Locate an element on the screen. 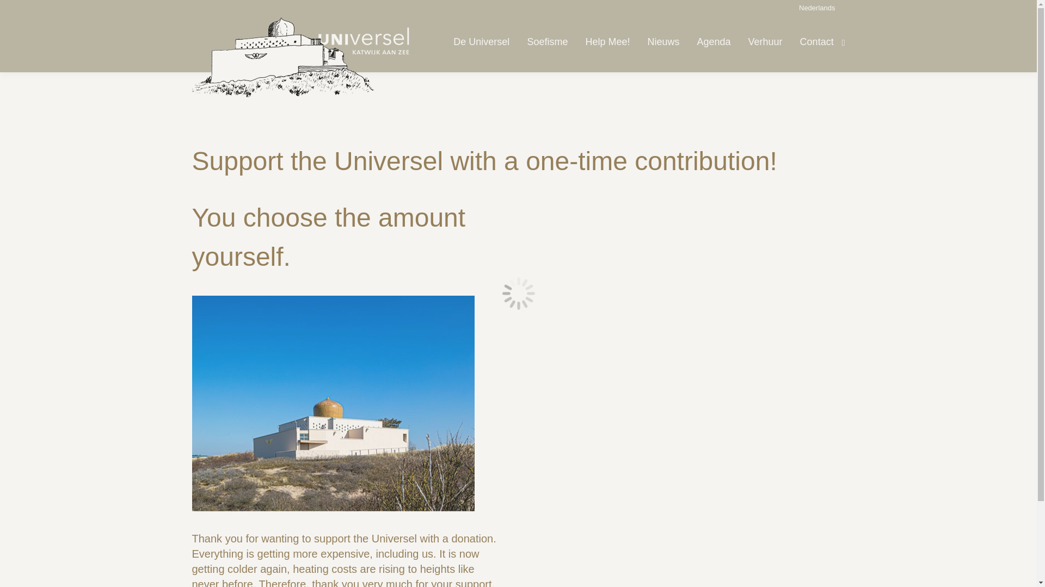 This screenshot has height=587, width=1045. Go! is located at coordinates (17, 12).